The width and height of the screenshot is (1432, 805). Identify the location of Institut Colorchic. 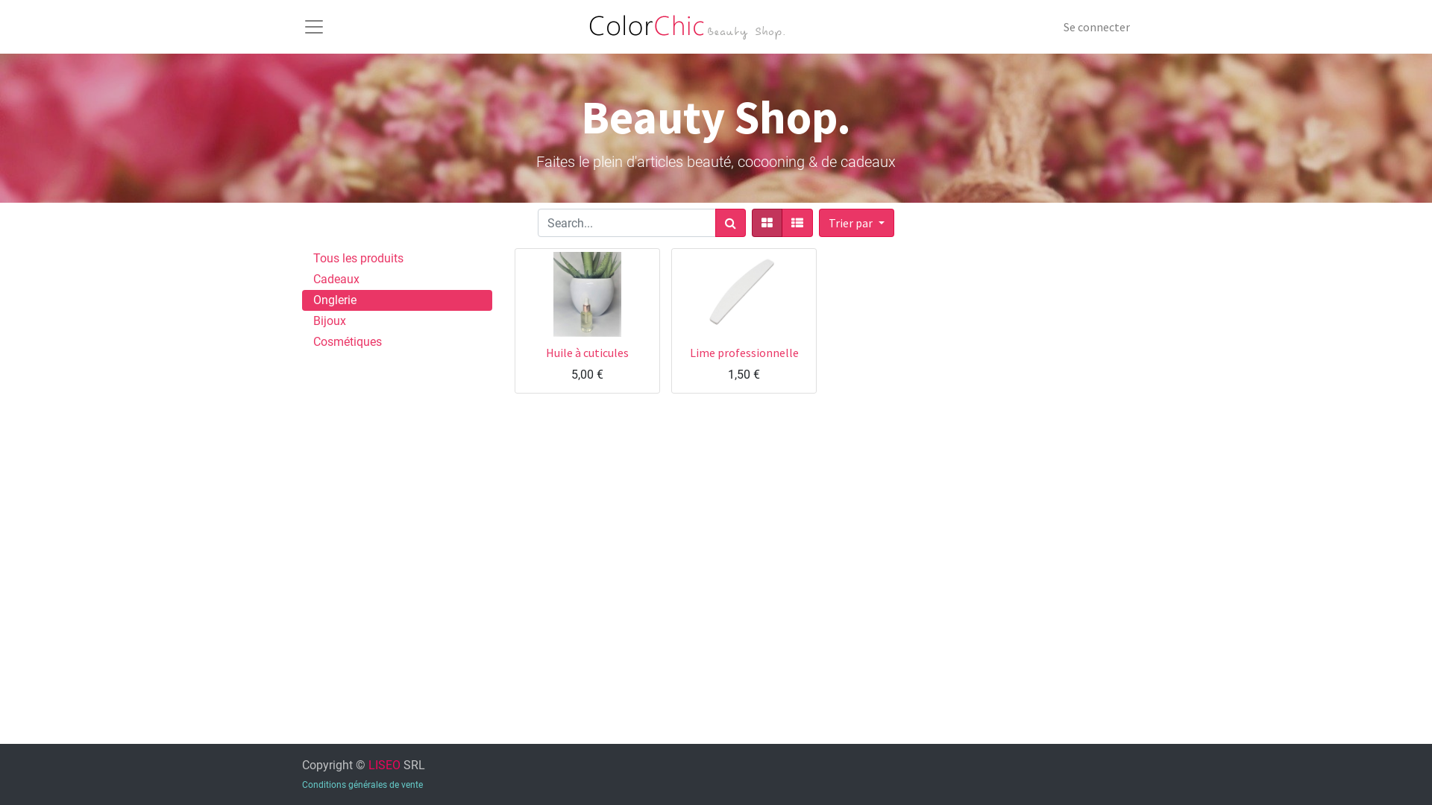
(695, 27).